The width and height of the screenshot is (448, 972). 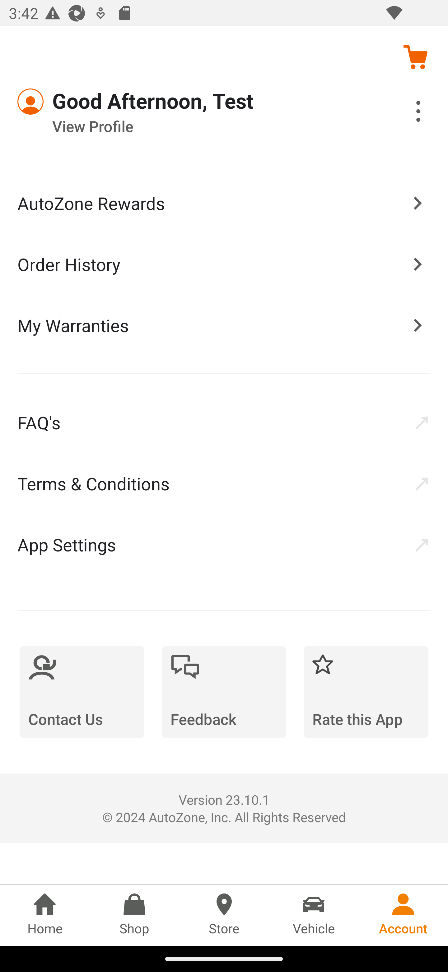 I want to click on Terms & Conditions , so click(x=224, y=484).